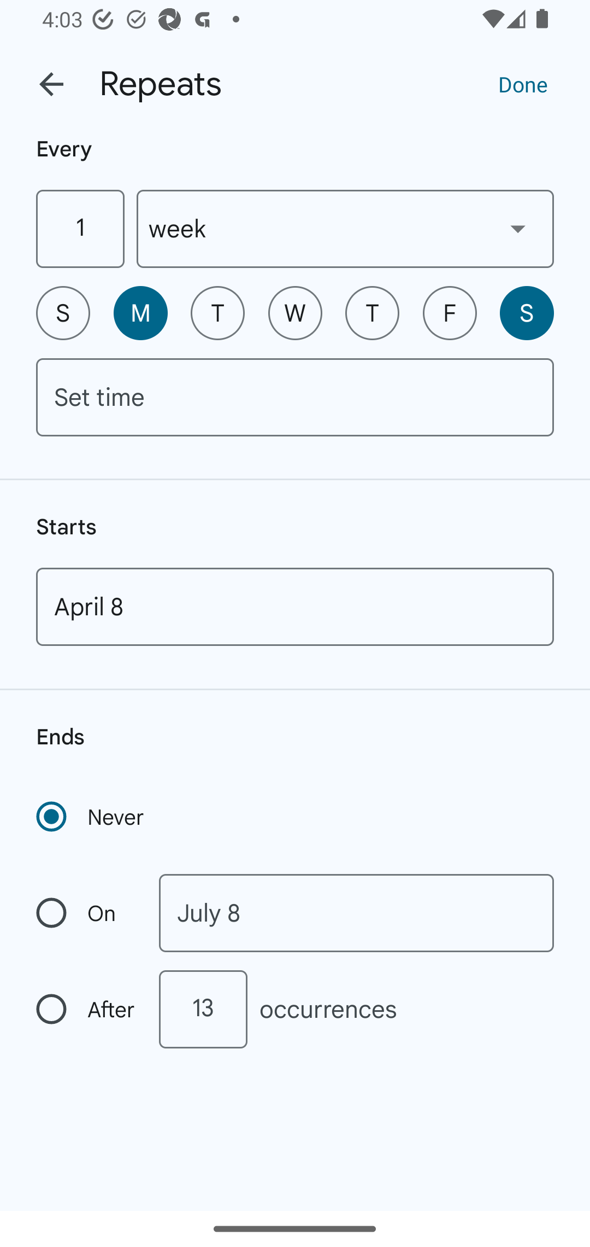  I want to click on Back, so click(51, 84).